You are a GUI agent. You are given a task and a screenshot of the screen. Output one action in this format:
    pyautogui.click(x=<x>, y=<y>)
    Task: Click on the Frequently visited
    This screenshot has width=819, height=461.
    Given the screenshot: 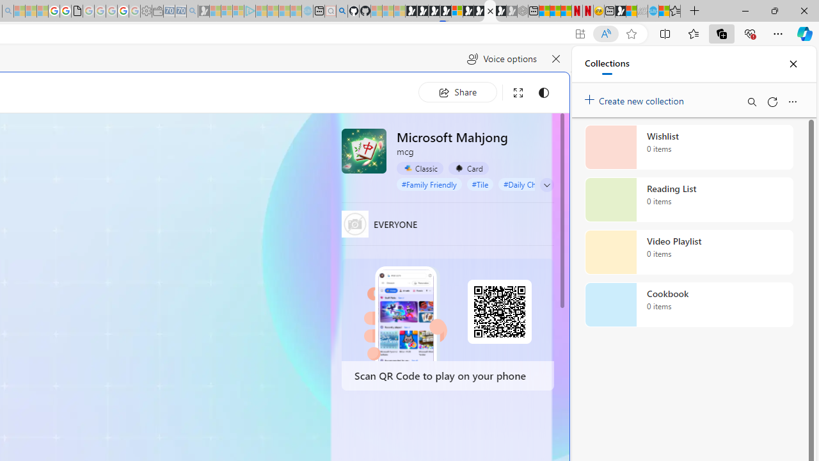 What is the action you would take?
    pyautogui.click(x=267, y=170)
    